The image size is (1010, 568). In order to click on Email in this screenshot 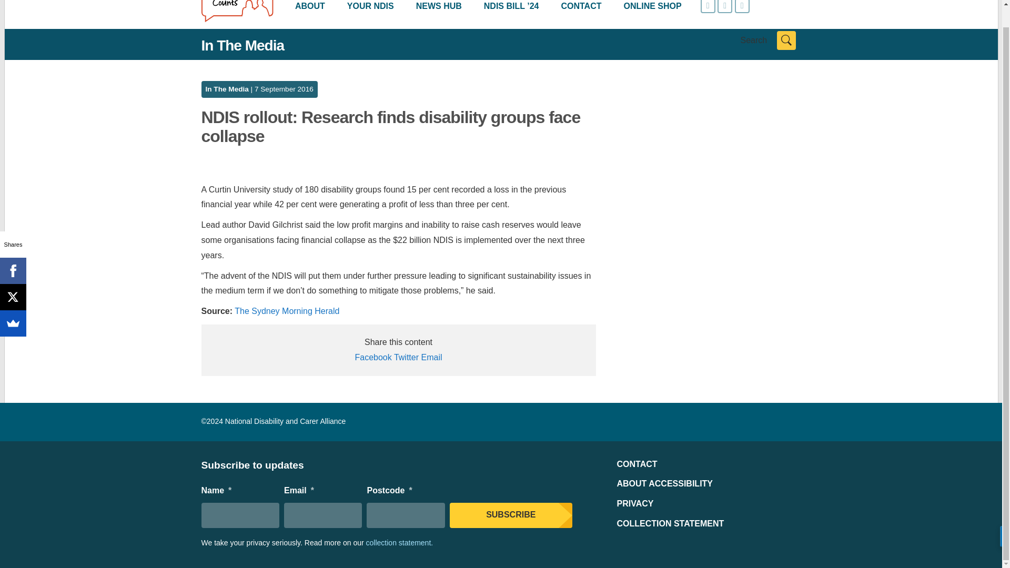, I will do `click(431, 357)`.